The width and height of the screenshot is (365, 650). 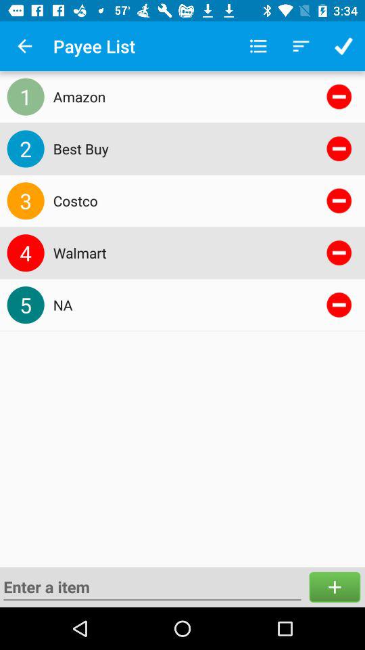 What do you see at coordinates (339, 148) in the screenshot?
I see `delete item` at bounding box center [339, 148].